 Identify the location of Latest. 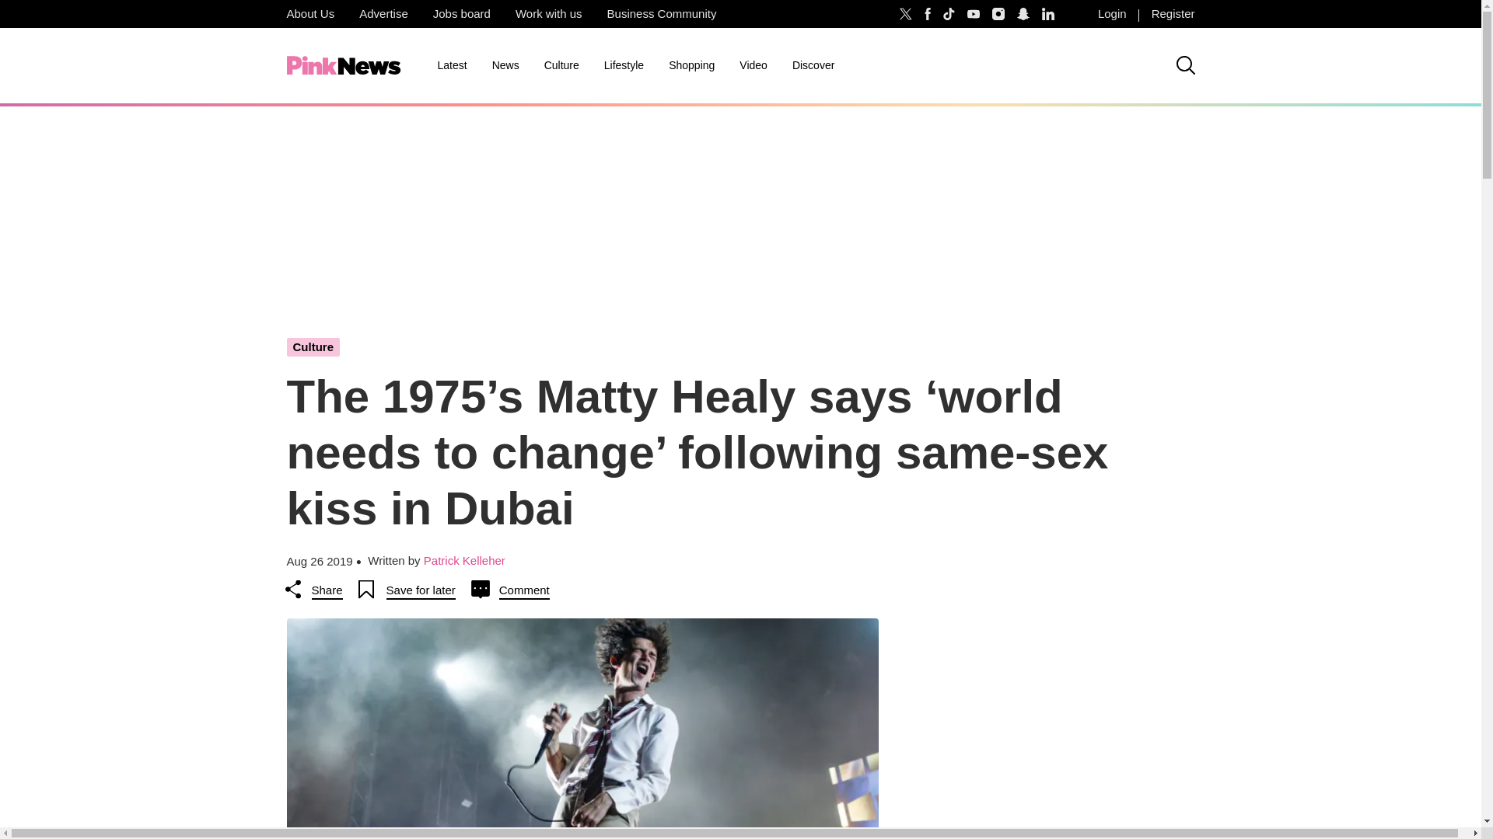
(451, 65).